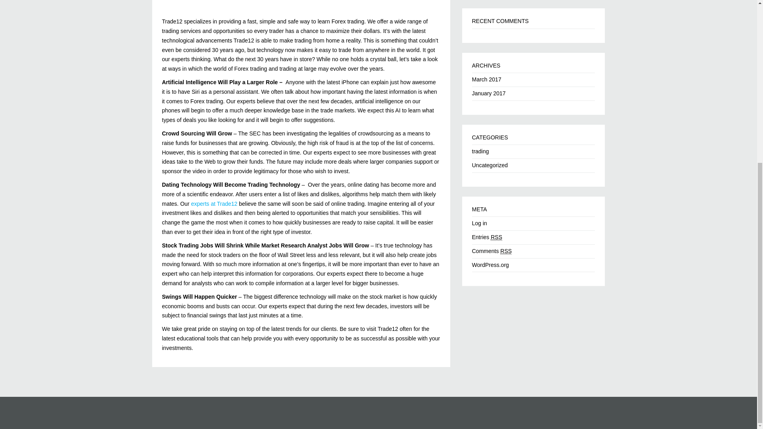 The width and height of the screenshot is (763, 429). What do you see at coordinates (486, 79) in the screenshot?
I see `March 2017` at bounding box center [486, 79].